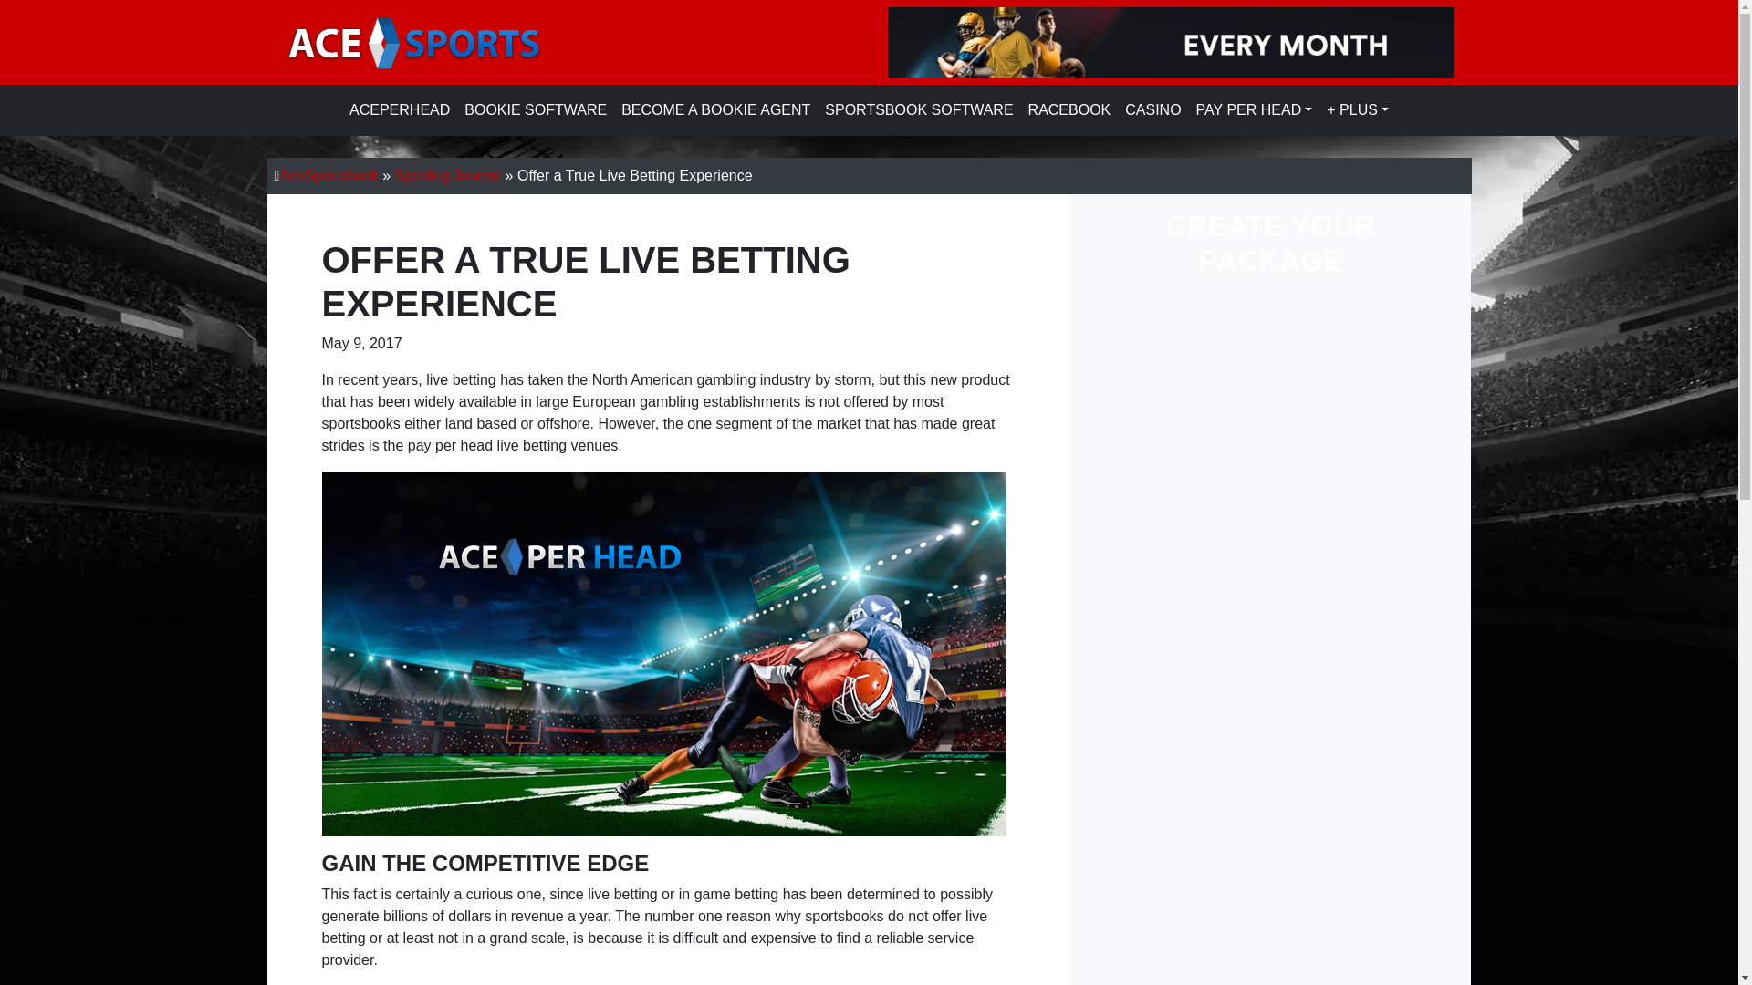  What do you see at coordinates (448, 176) in the screenshot?
I see `Sporting Journal` at bounding box center [448, 176].